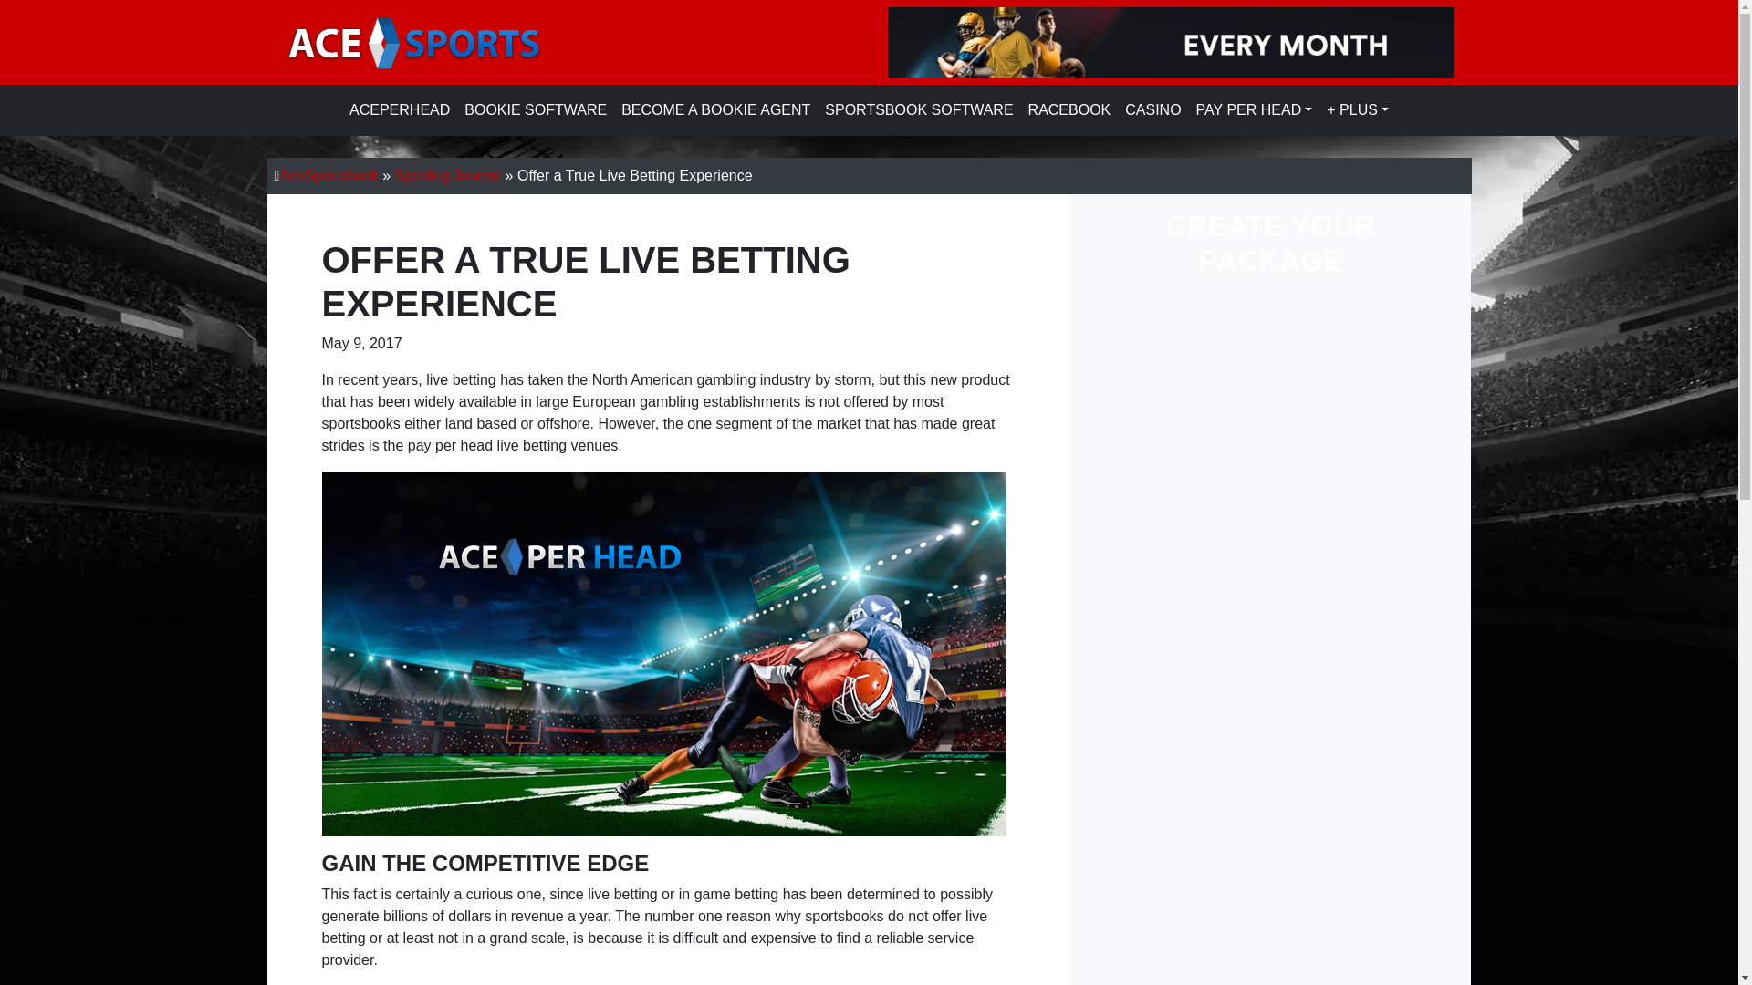  What do you see at coordinates (448, 176) in the screenshot?
I see `Sporting Journal` at bounding box center [448, 176].